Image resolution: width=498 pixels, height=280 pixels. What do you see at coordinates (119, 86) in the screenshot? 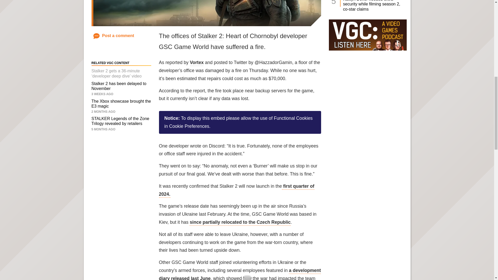
I see `Stalker 2 has been delayed to November` at bounding box center [119, 86].